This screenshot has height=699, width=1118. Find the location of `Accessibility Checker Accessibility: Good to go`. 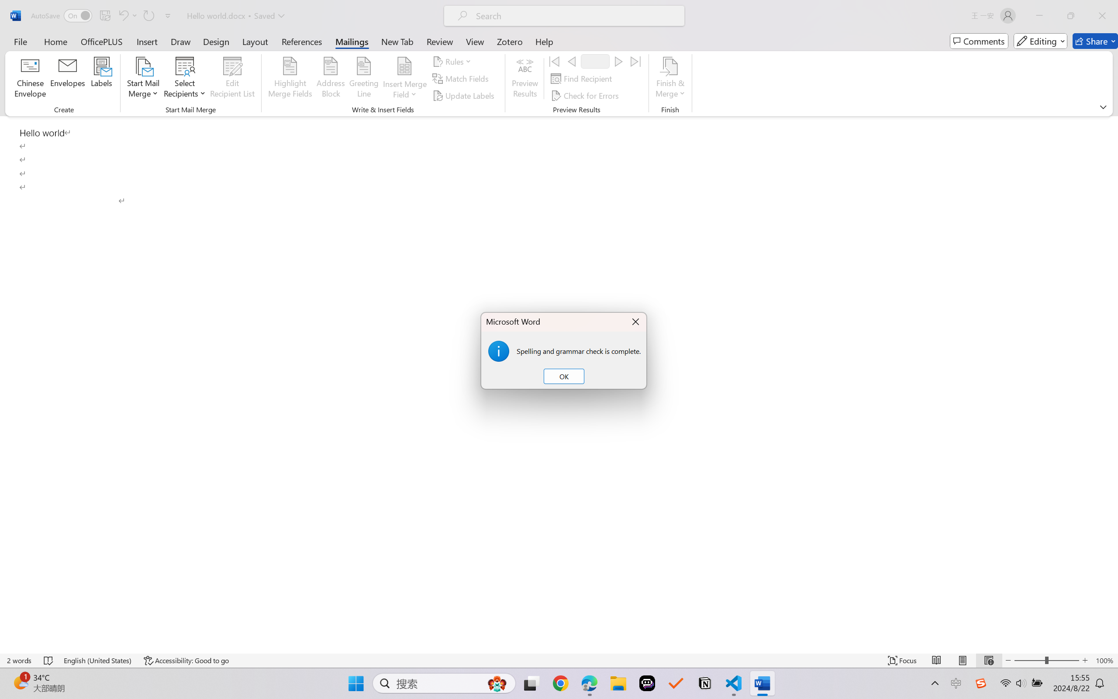

Accessibility Checker Accessibility: Good to go is located at coordinates (186, 661).